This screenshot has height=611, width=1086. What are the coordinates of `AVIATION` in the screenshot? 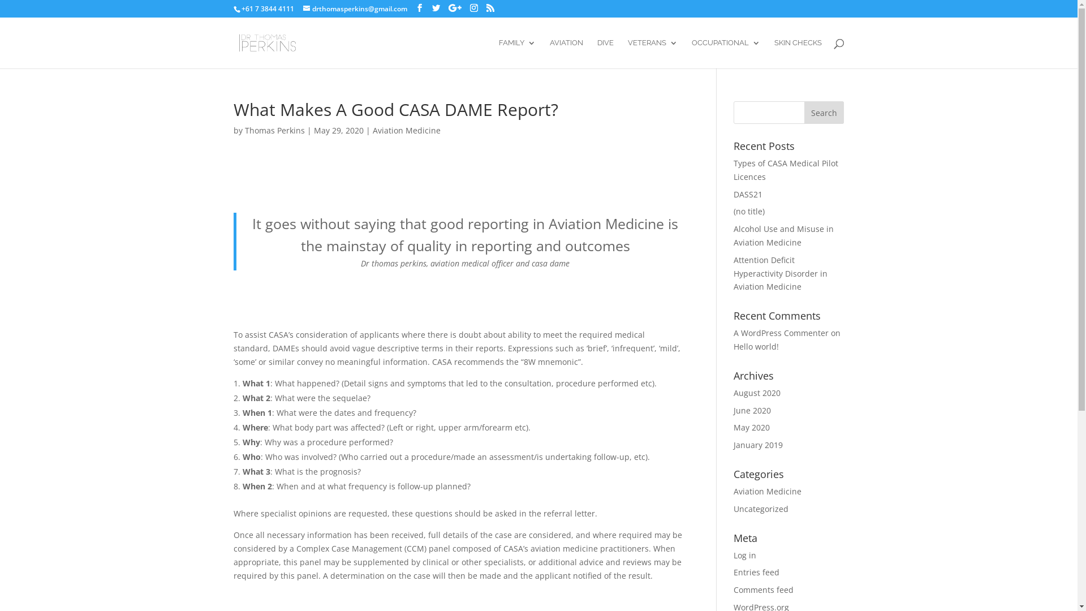 It's located at (567, 54).